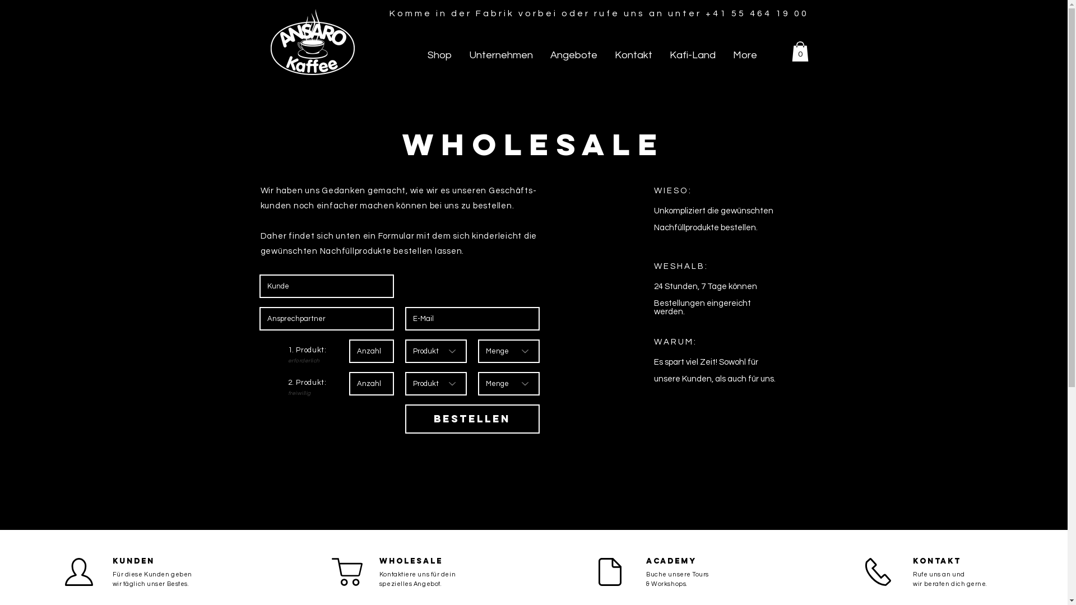  What do you see at coordinates (939, 575) in the screenshot?
I see `Rufe uns an und` at bounding box center [939, 575].